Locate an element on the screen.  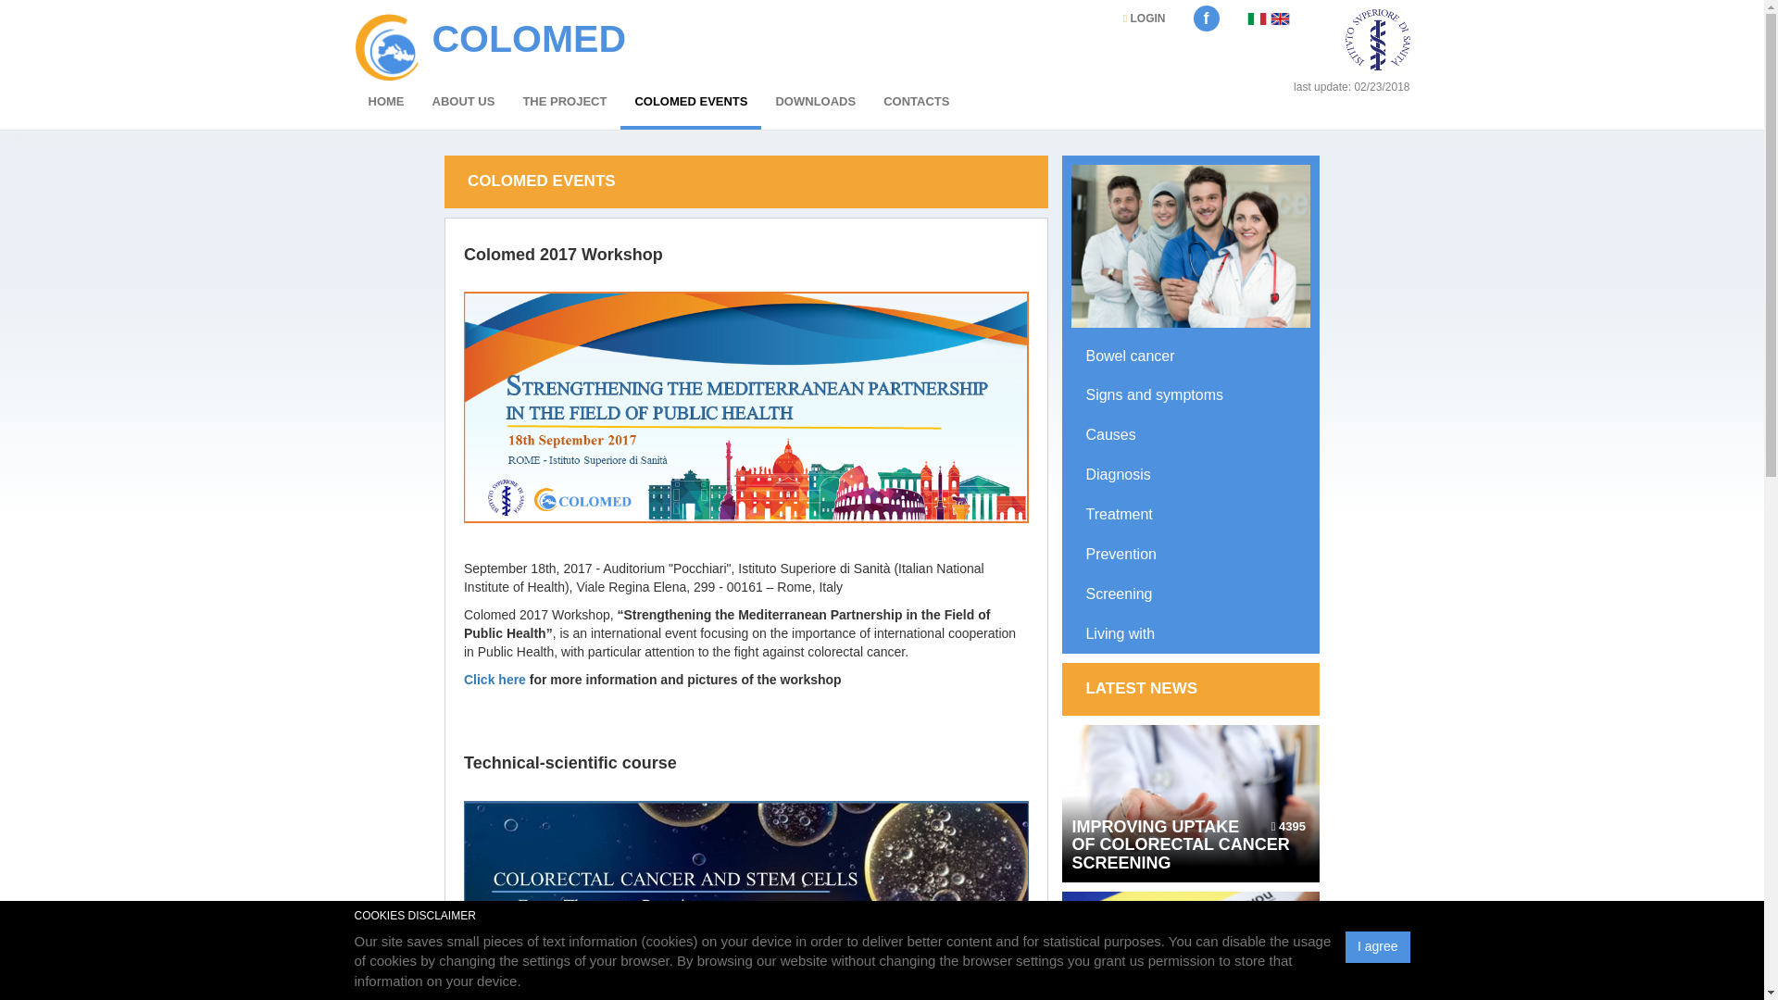
HOME is located at coordinates (385, 106).